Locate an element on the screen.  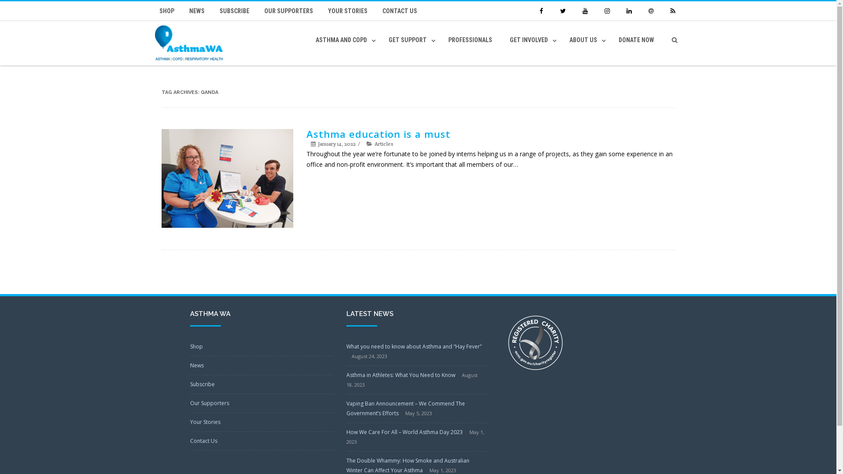
SUBSCRIBE is located at coordinates (234, 11).